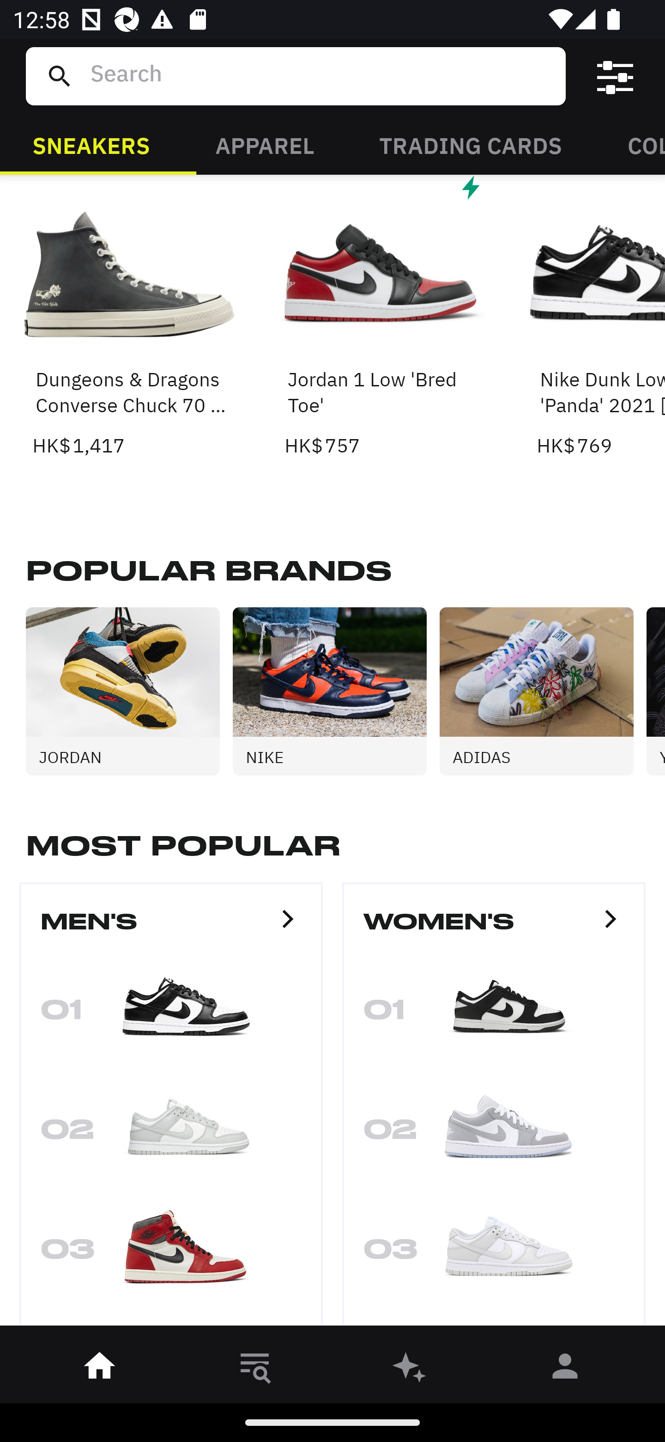  What do you see at coordinates (264, 144) in the screenshot?
I see `APPAREL` at bounding box center [264, 144].